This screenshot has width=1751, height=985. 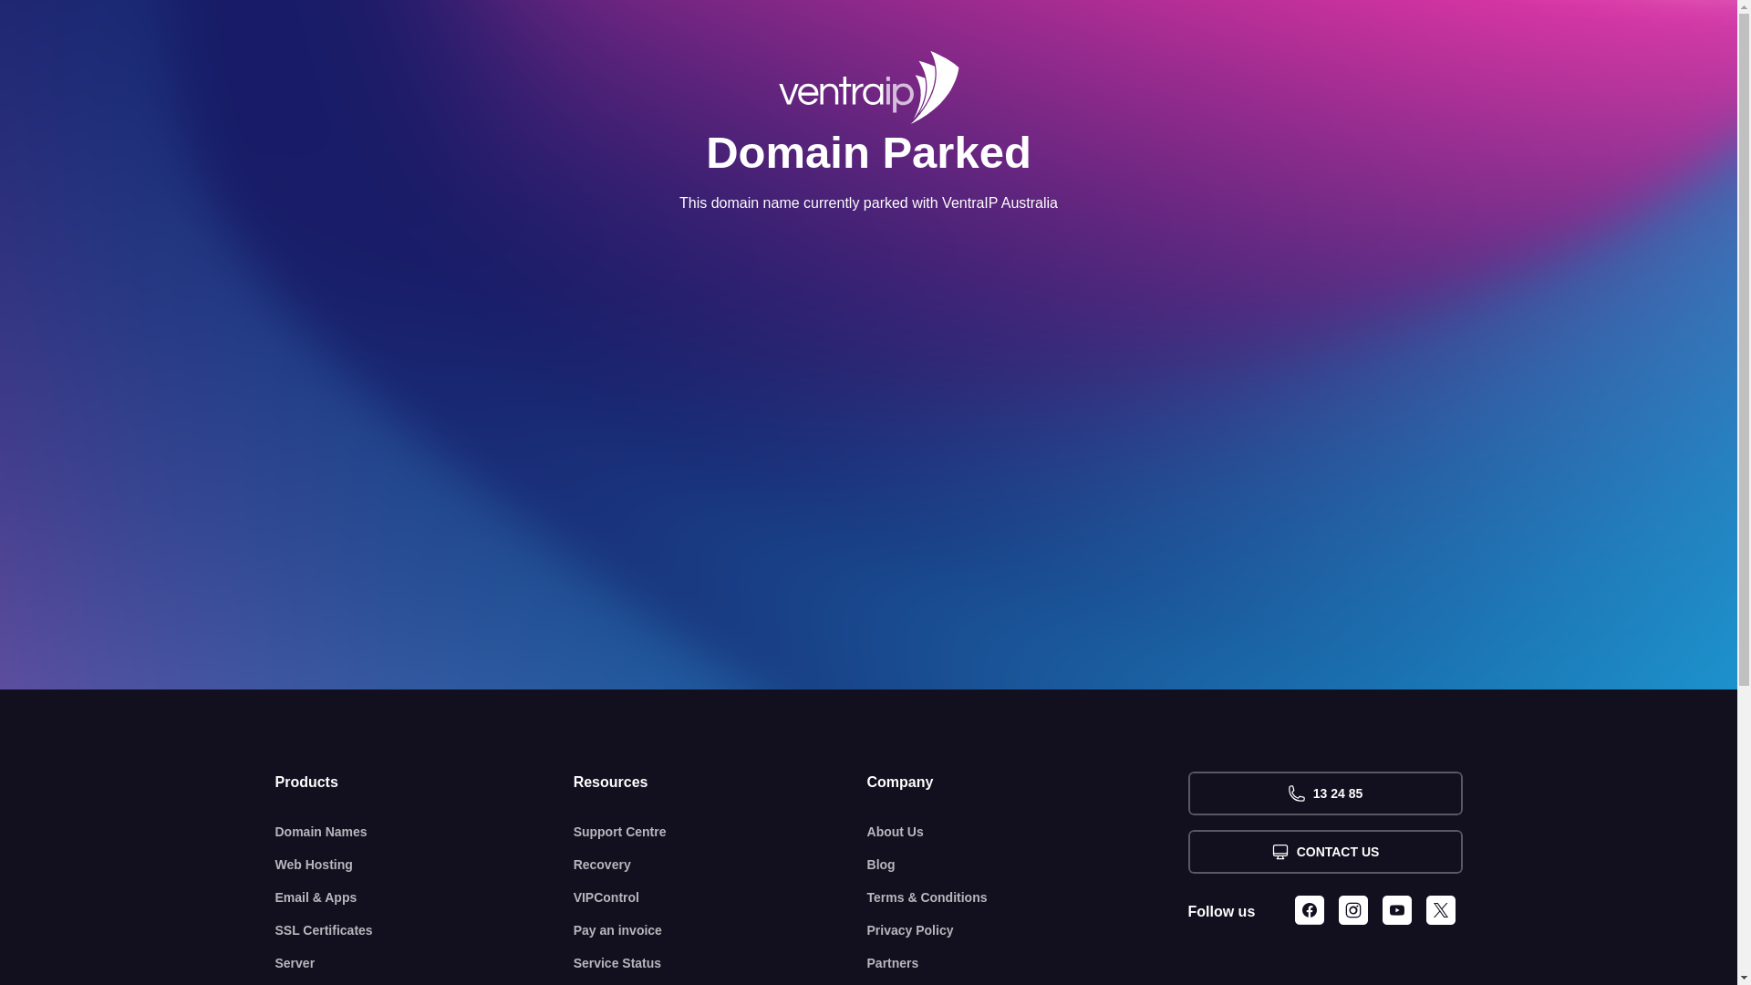 I want to click on Service Status, so click(x=720, y=963).